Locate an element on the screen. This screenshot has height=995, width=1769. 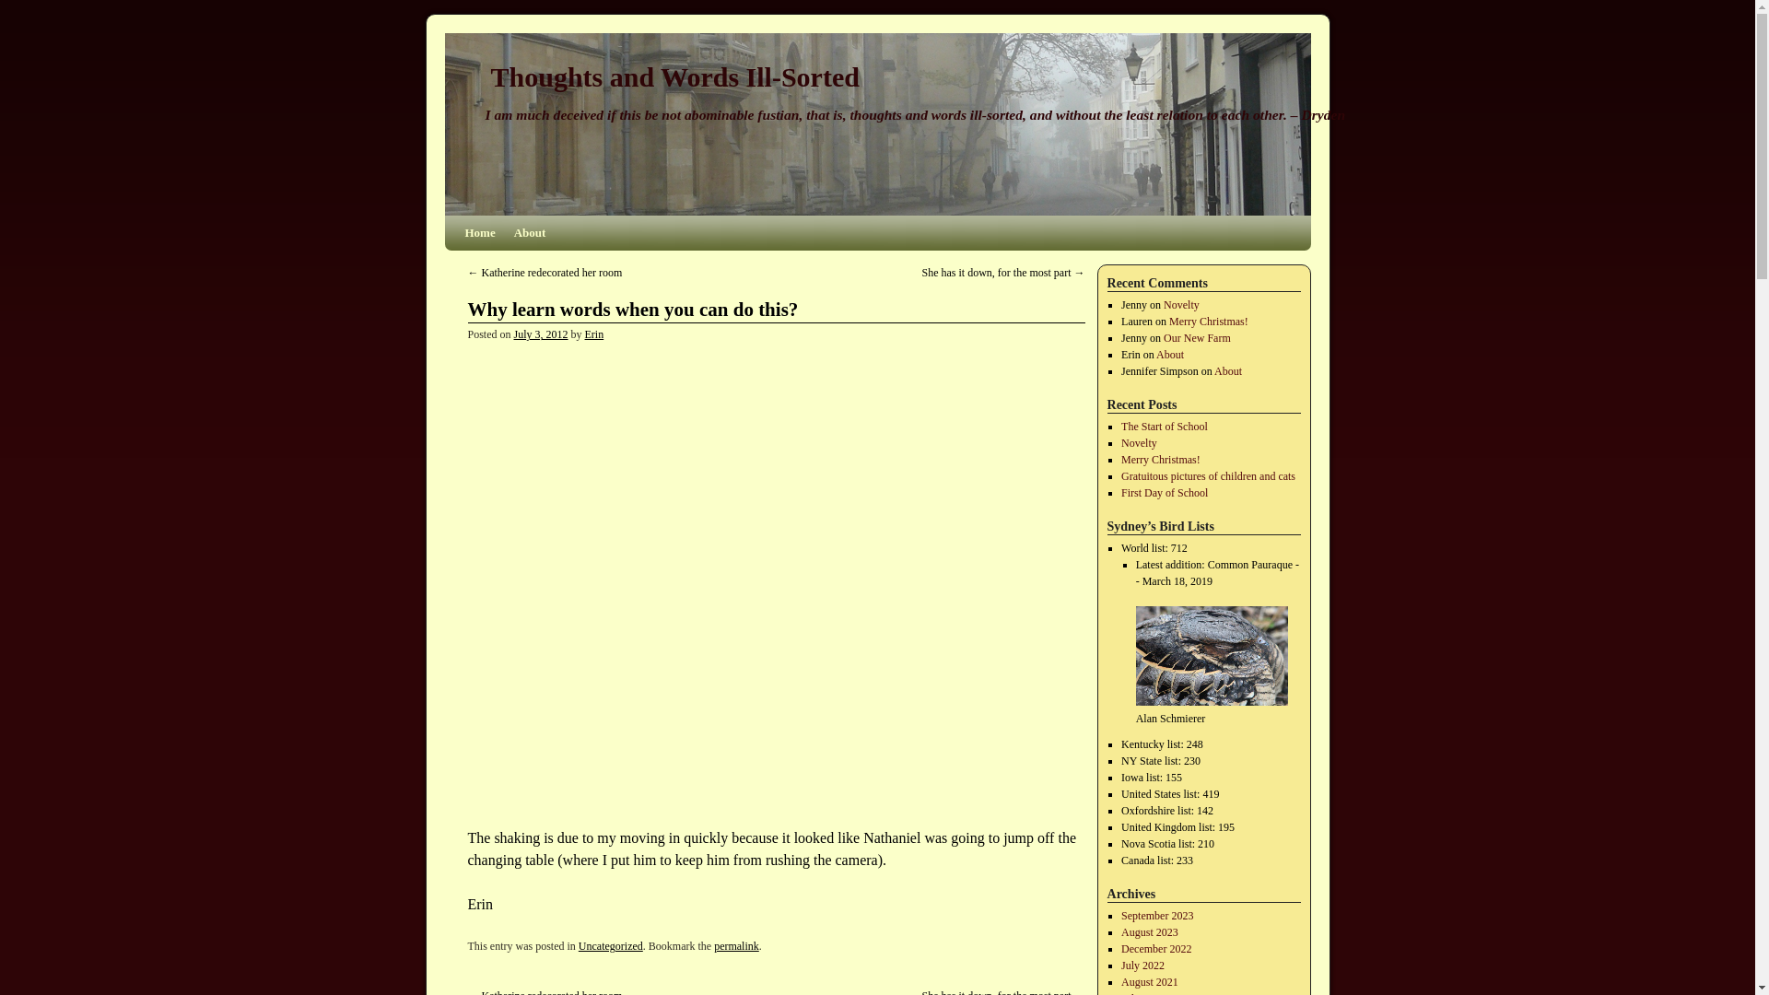
Merry Christmas! is located at coordinates (1209, 322).